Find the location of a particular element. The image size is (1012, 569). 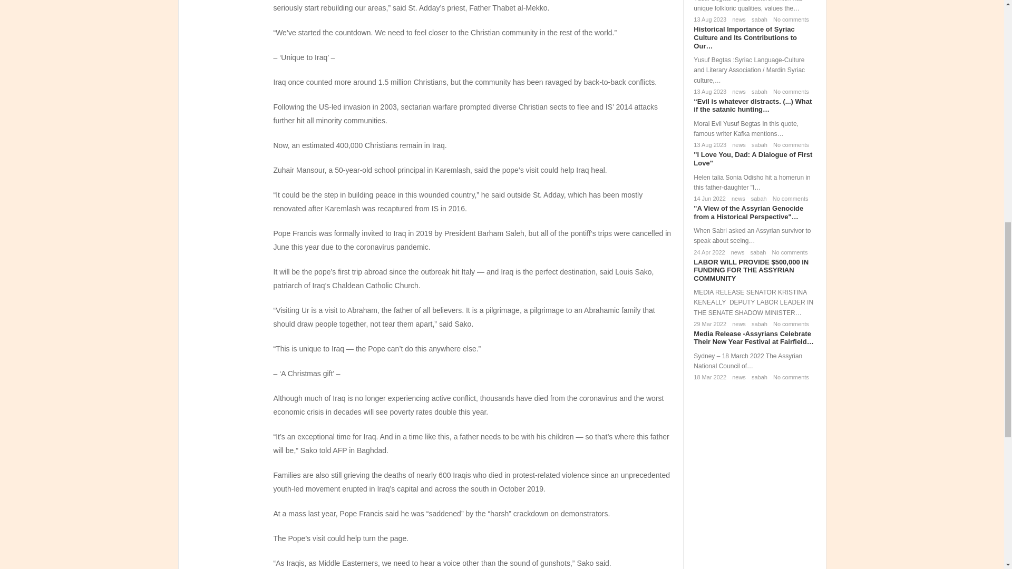

I Love You, Dad: A Dialogue of First Love is located at coordinates (753, 159).